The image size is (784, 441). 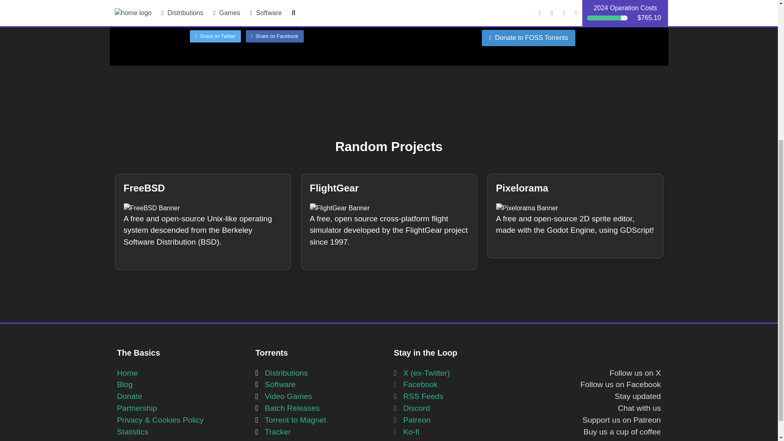 I want to click on   Donate to FOSS Torrents, so click(x=528, y=34).